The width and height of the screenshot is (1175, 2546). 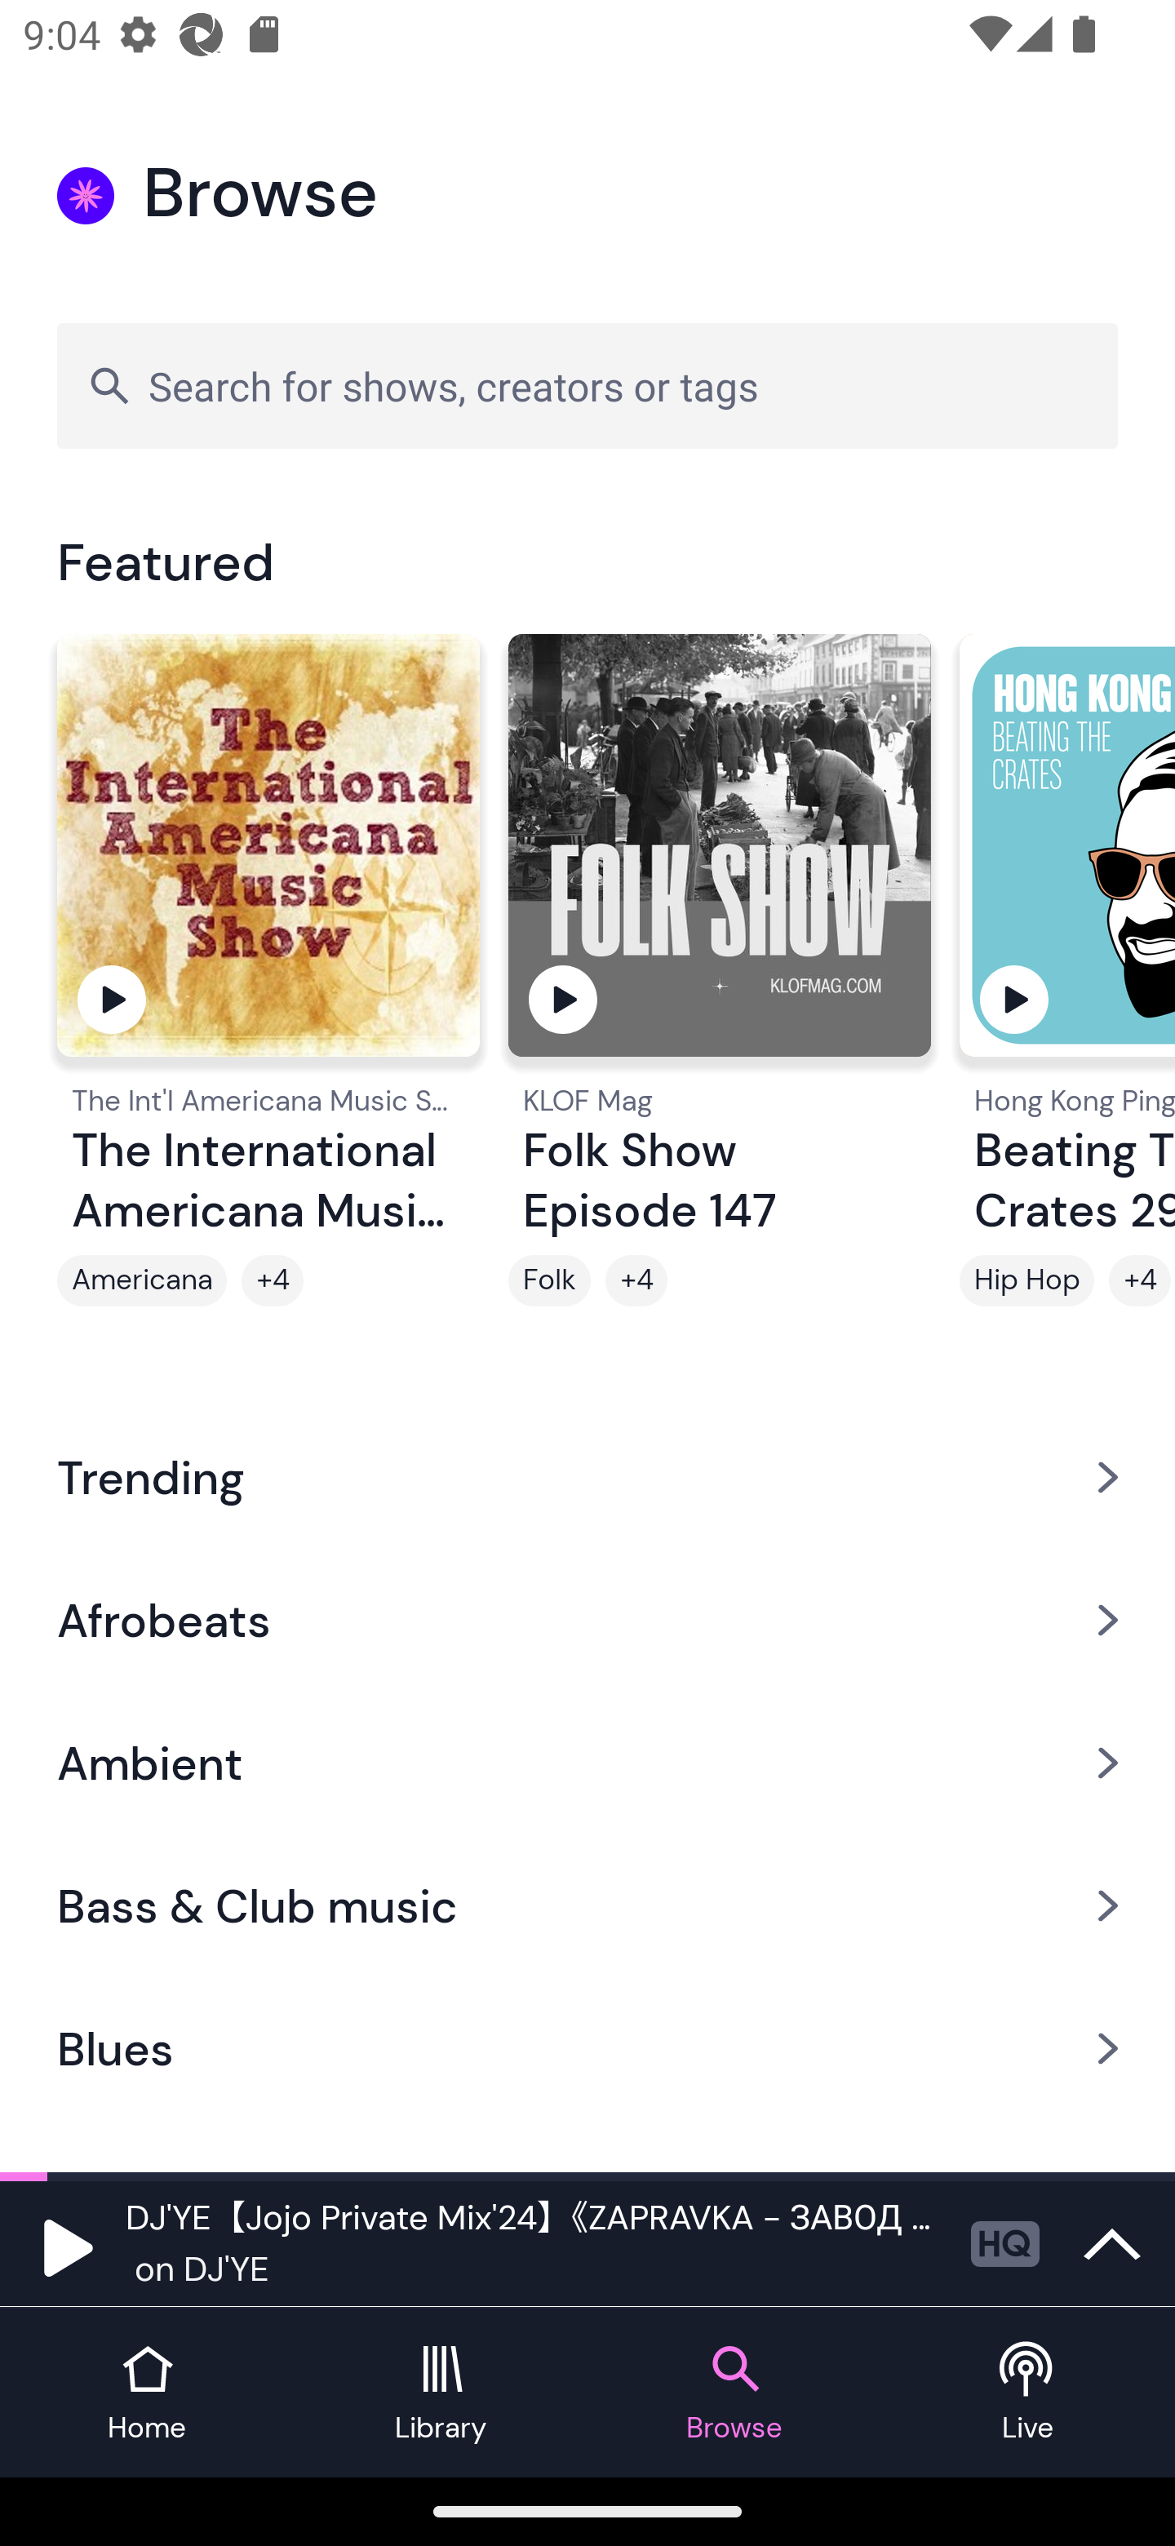 I want to click on Hip Hop, so click(x=1026, y=1280).